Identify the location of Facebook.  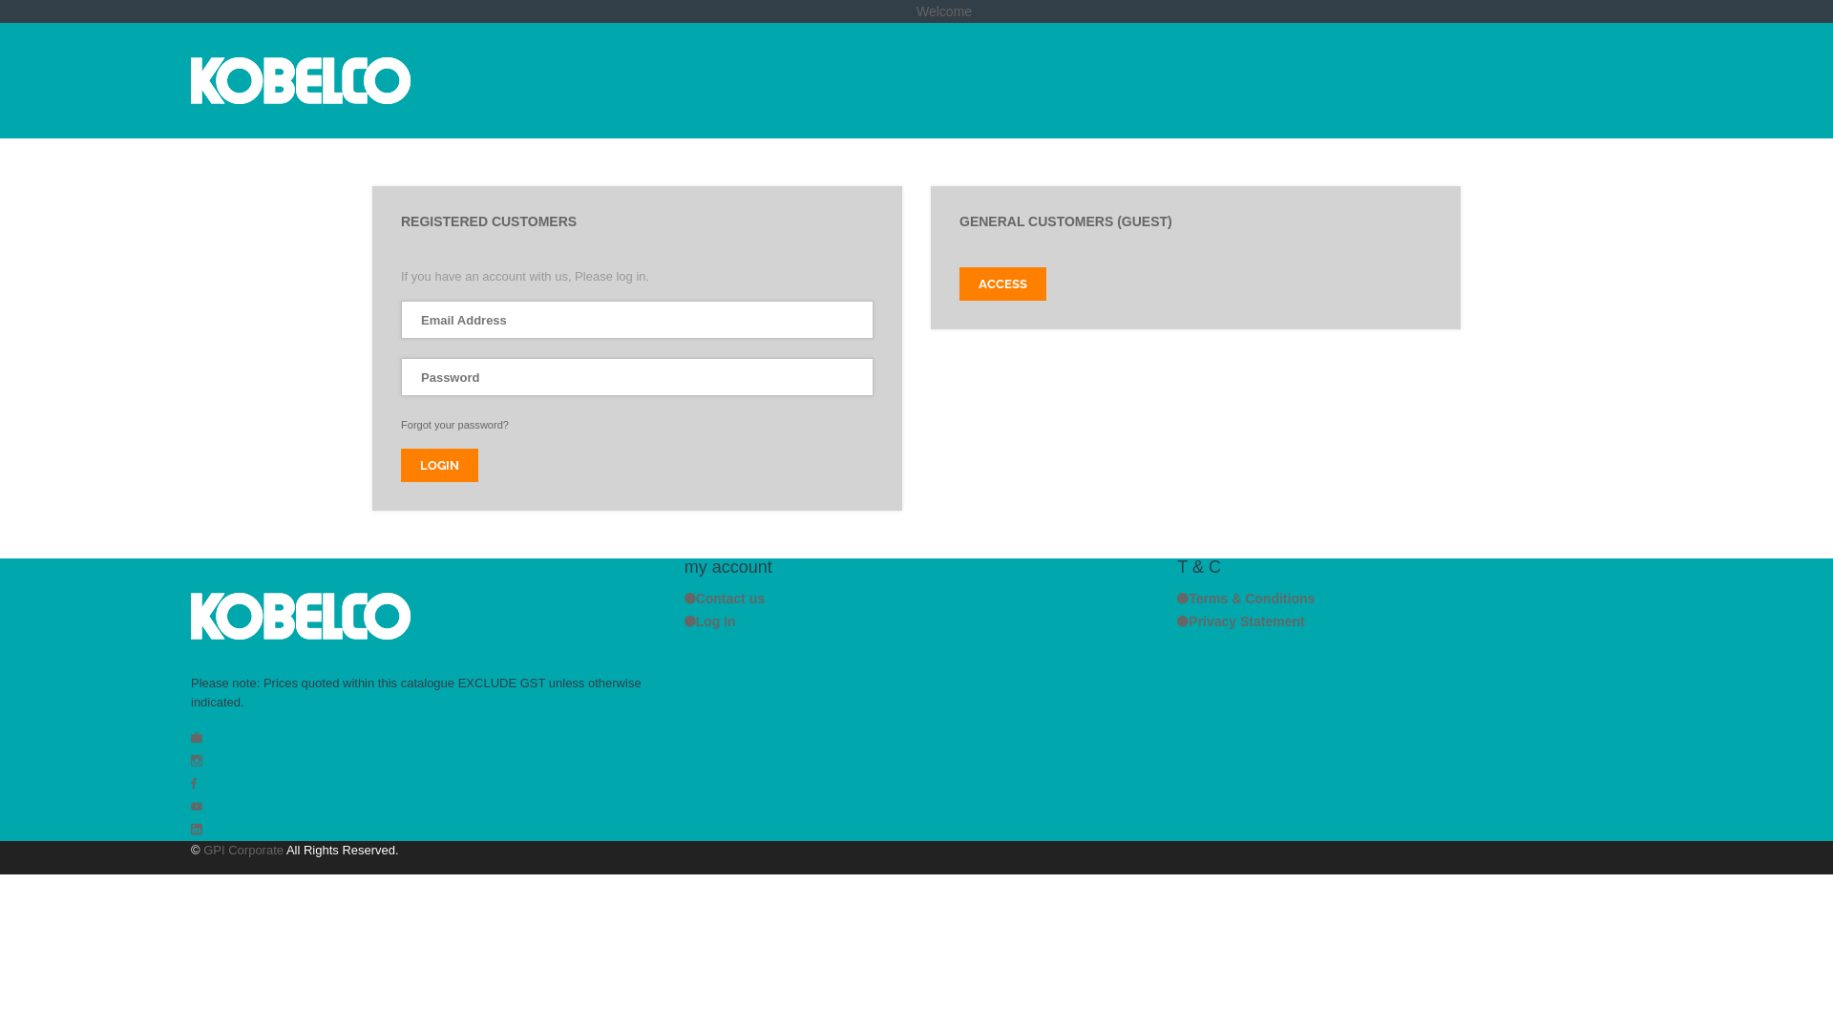
(194, 784).